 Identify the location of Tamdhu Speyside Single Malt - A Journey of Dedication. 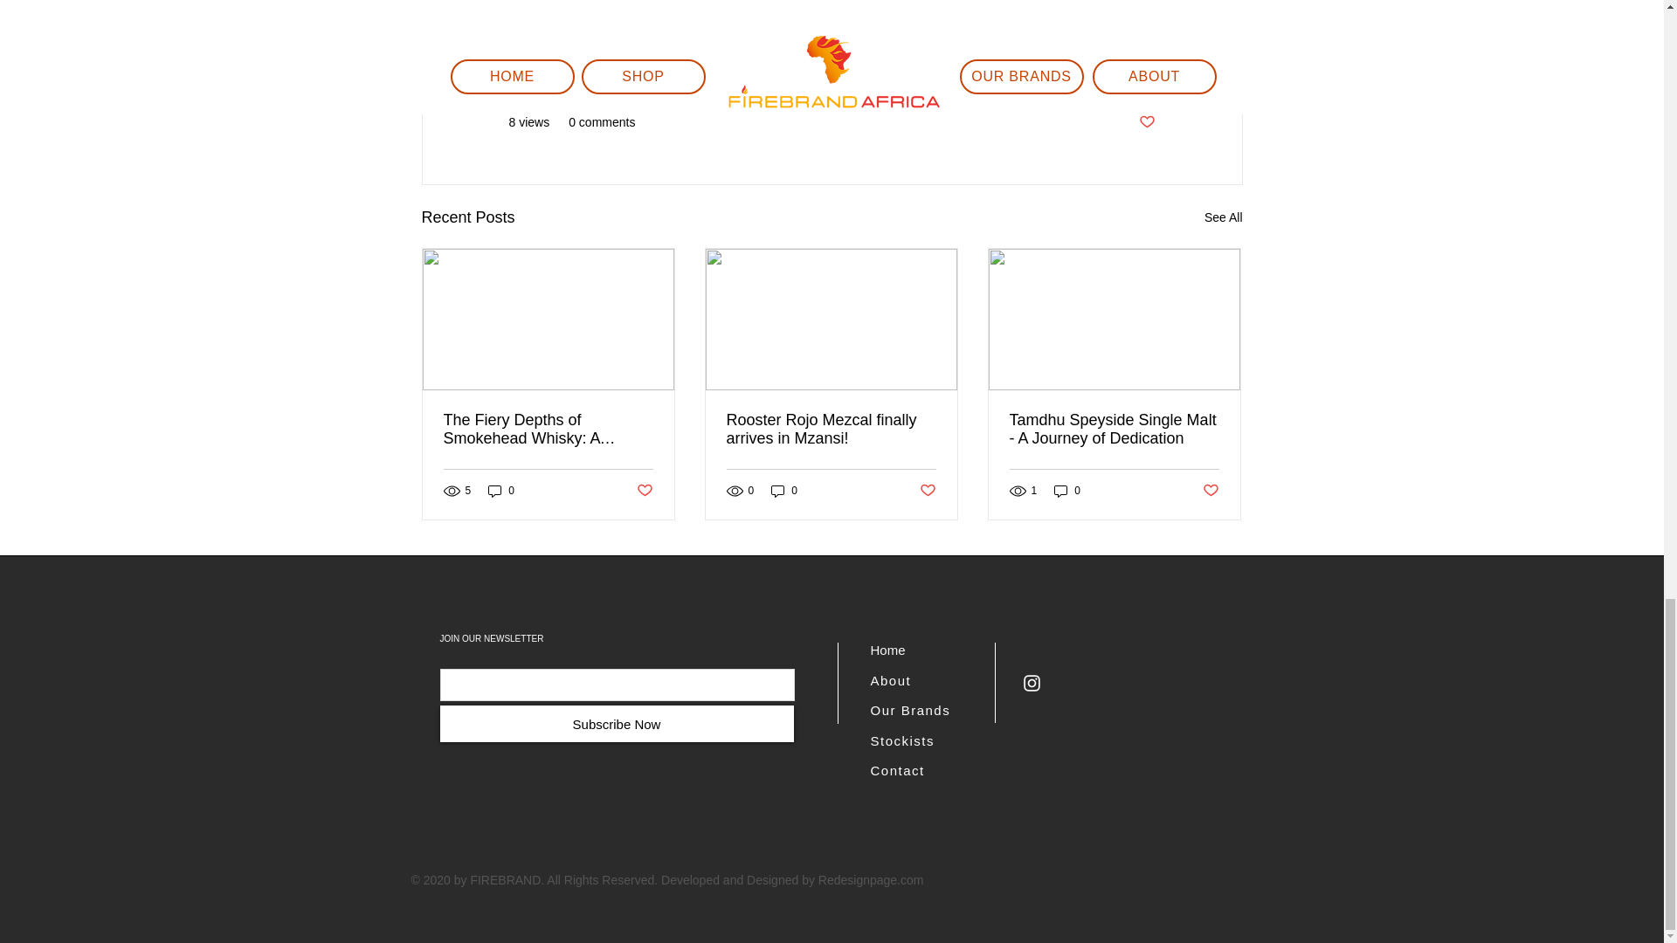
(1114, 430).